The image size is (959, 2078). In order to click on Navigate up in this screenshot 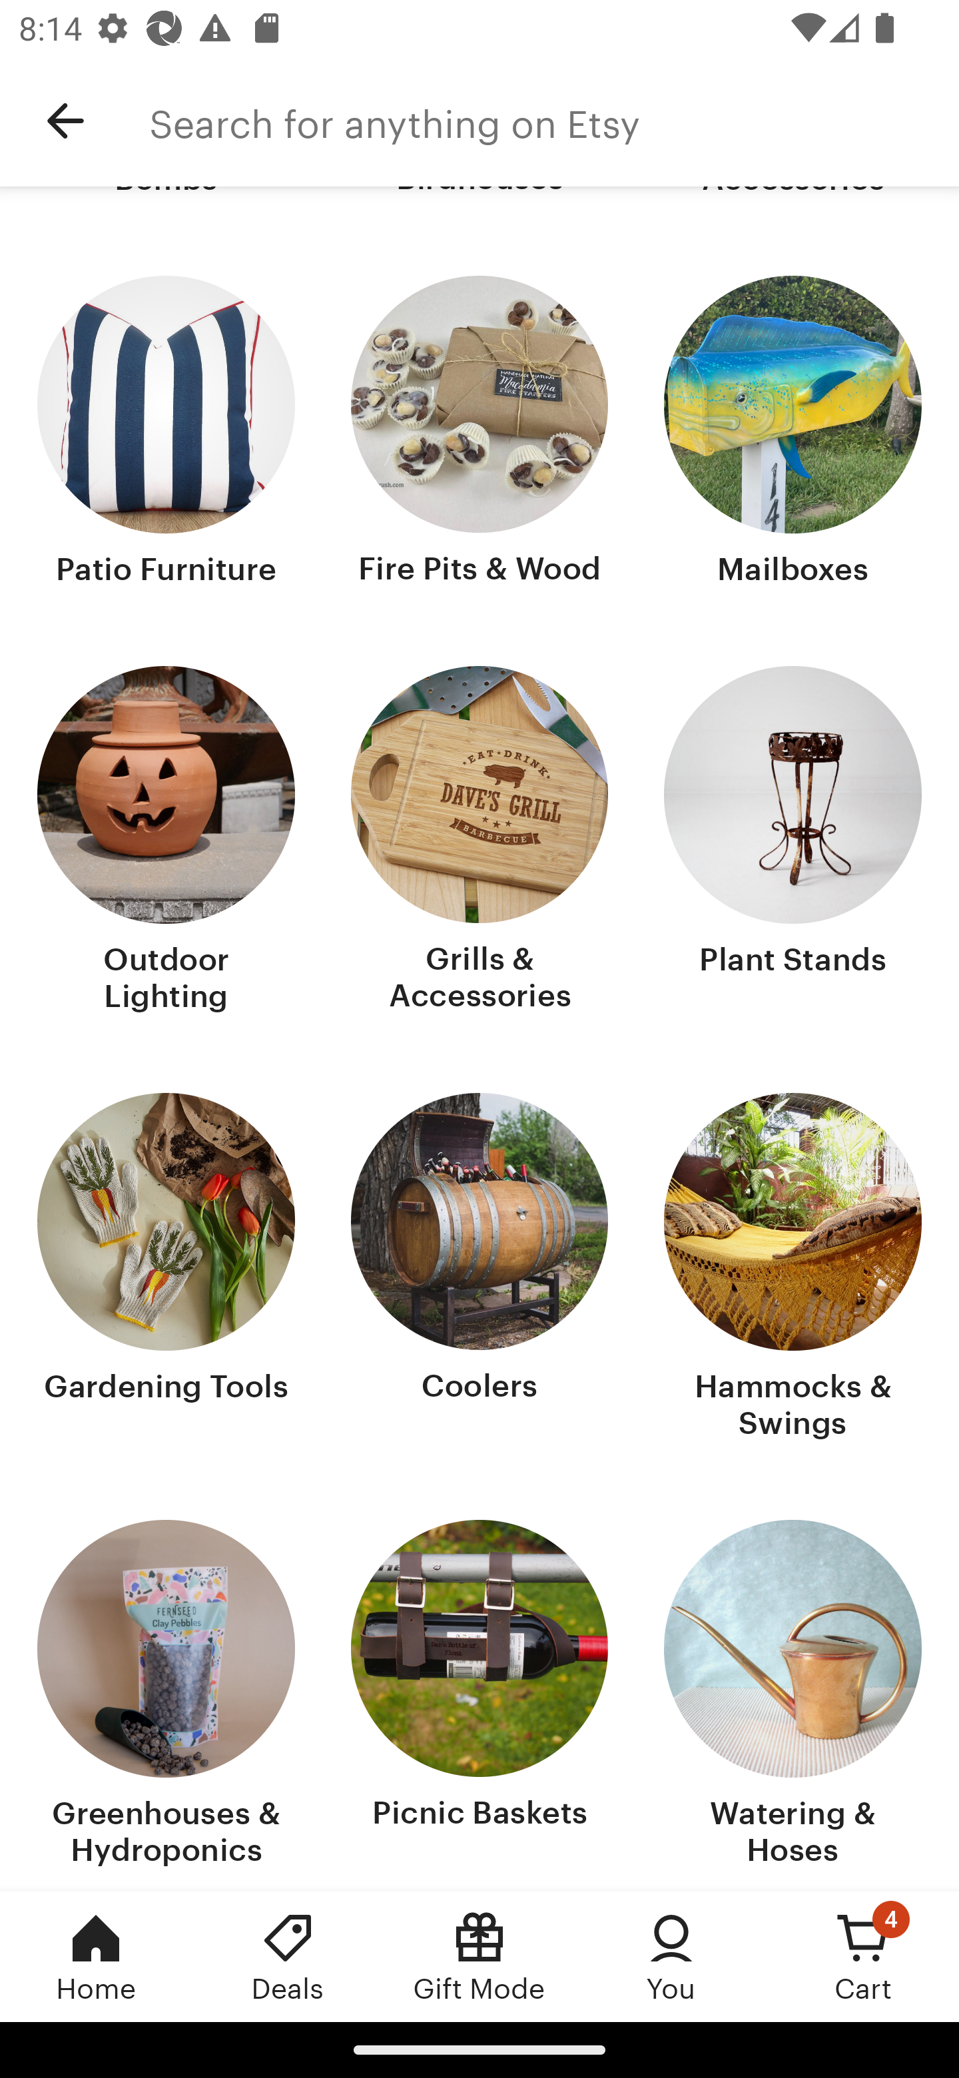, I will do `click(65, 121)`.